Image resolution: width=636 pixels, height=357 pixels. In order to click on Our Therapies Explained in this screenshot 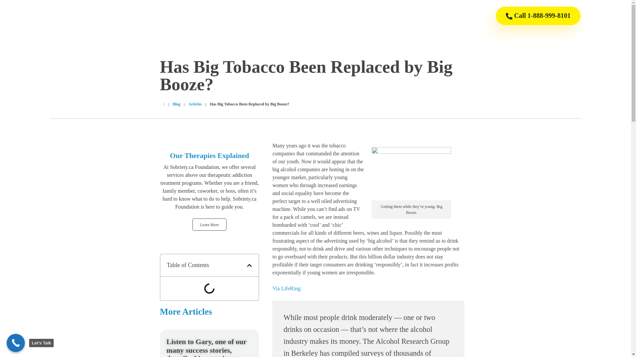, I will do `click(209, 155)`.